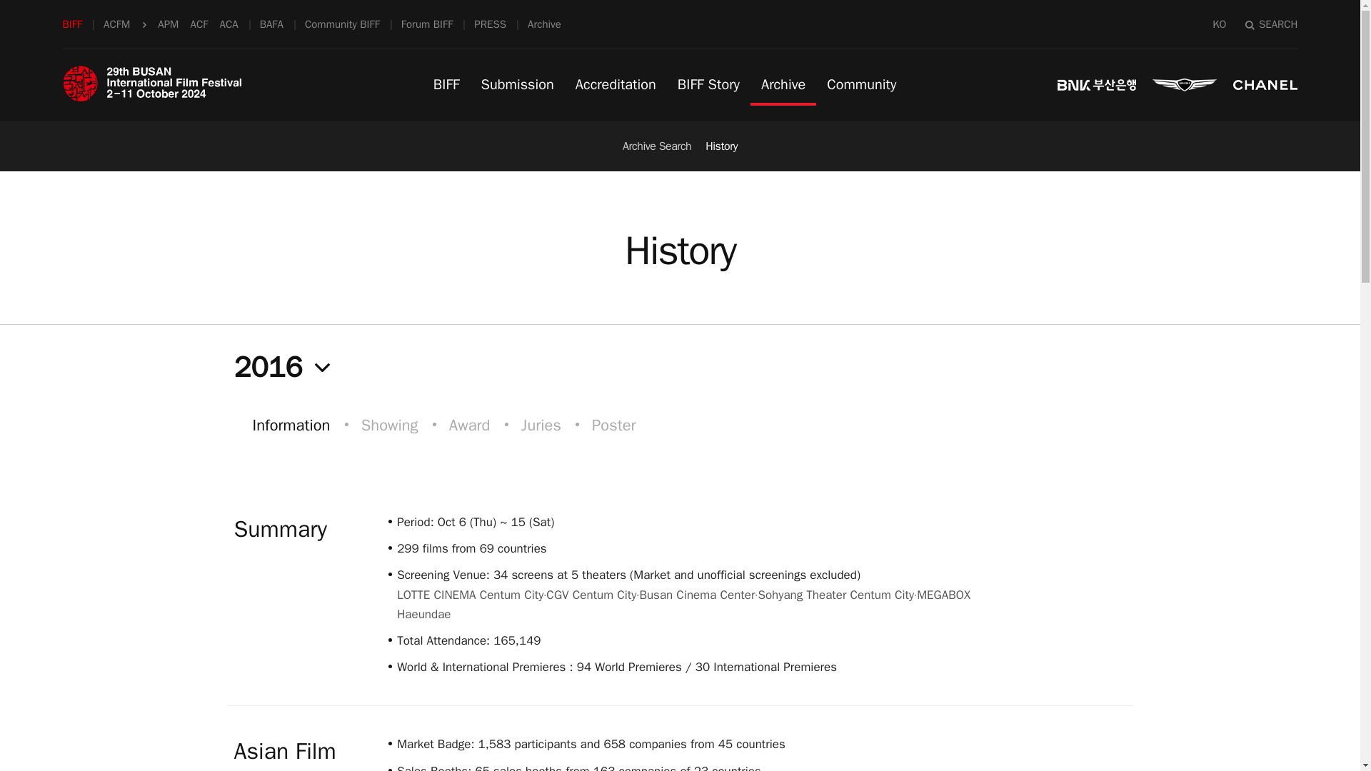 Image resolution: width=1371 pixels, height=771 pixels. What do you see at coordinates (341, 24) in the screenshot?
I see `Community BIFF` at bounding box center [341, 24].